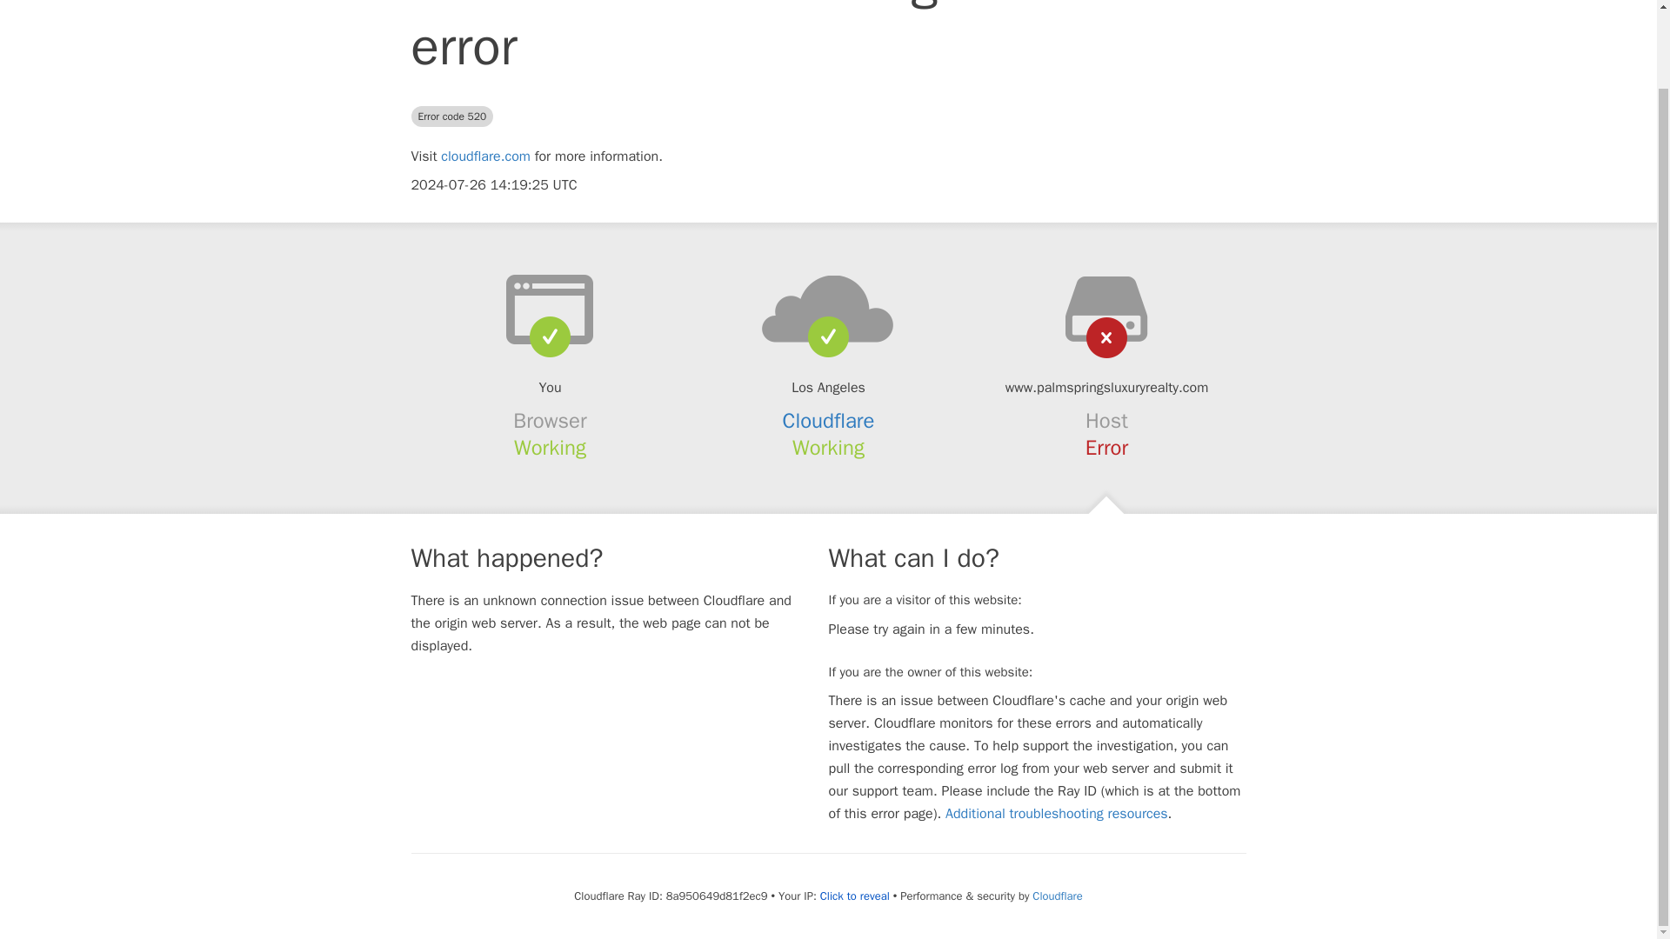 Image resolution: width=1670 pixels, height=939 pixels. I want to click on Click to reveal, so click(854, 896).